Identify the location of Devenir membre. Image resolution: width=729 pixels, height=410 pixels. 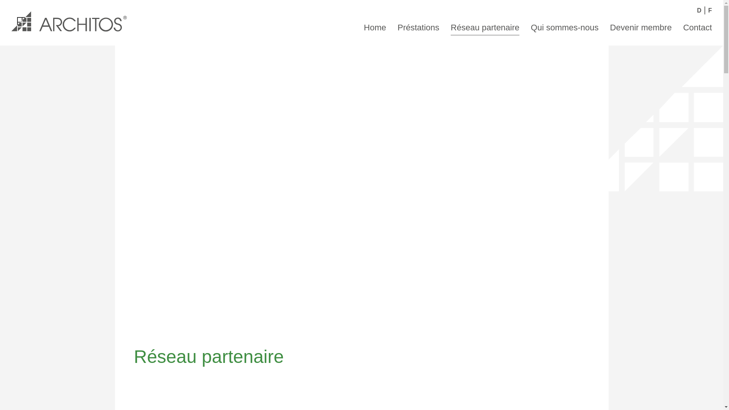
(641, 27).